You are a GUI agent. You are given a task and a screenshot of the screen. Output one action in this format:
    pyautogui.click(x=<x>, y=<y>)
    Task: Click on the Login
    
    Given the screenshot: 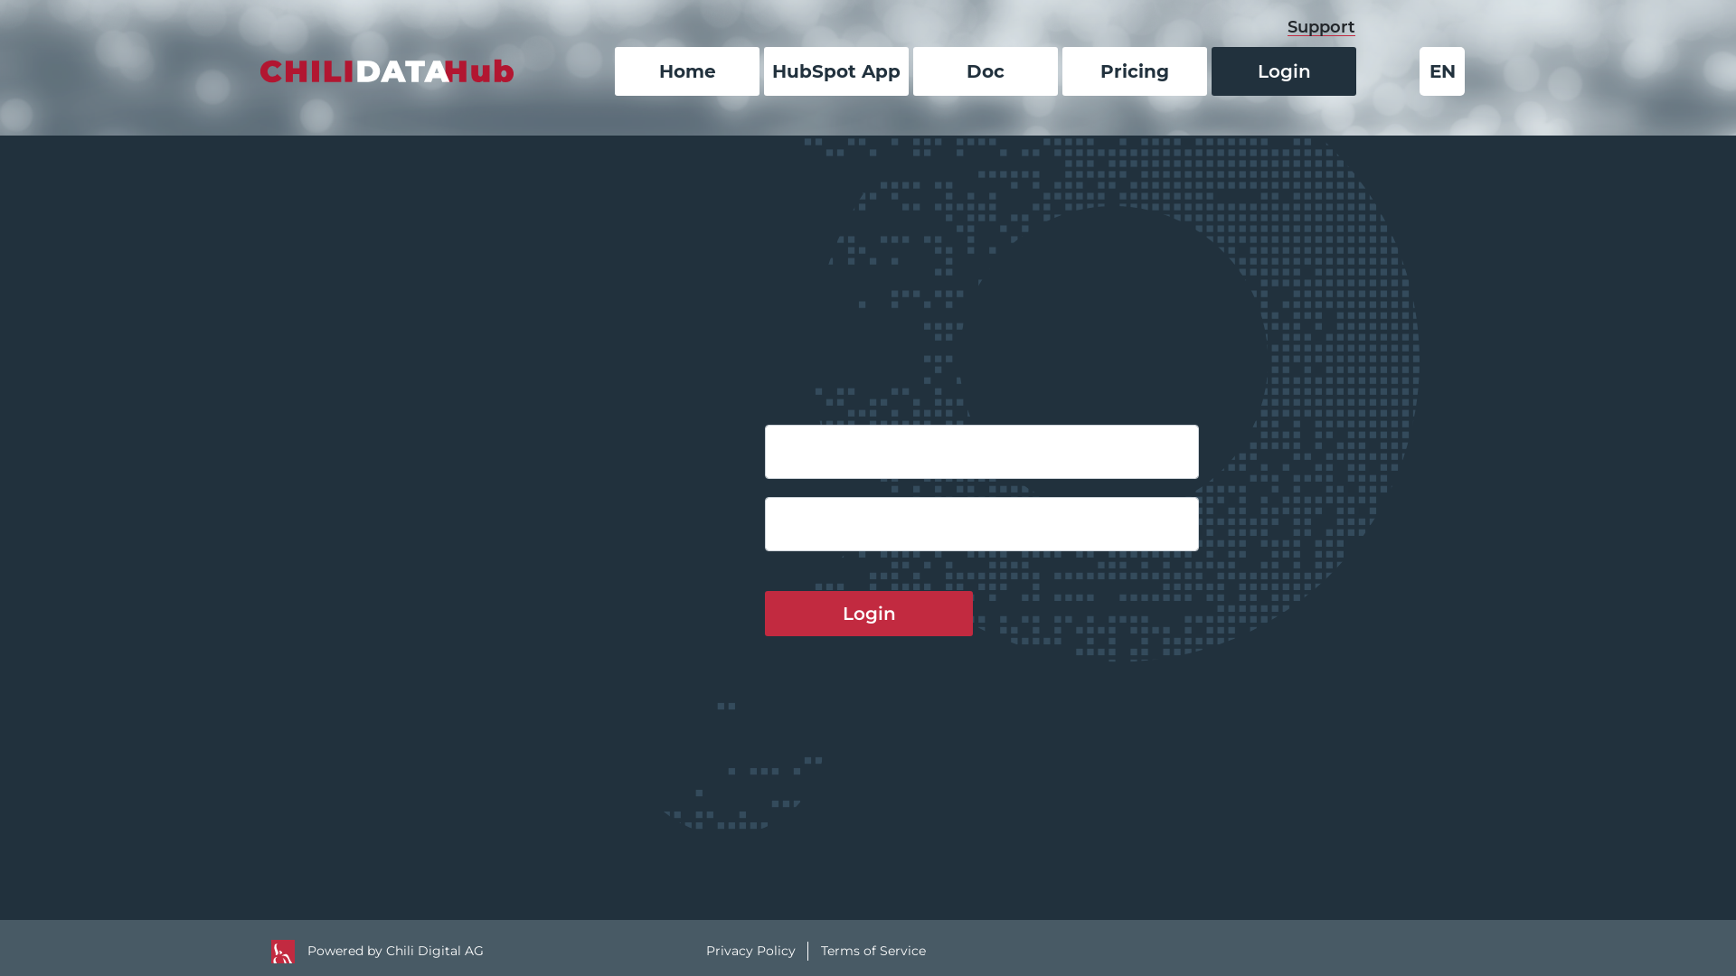 What is the action you would take?
    pyautogui.click(x=869, y=614)
    